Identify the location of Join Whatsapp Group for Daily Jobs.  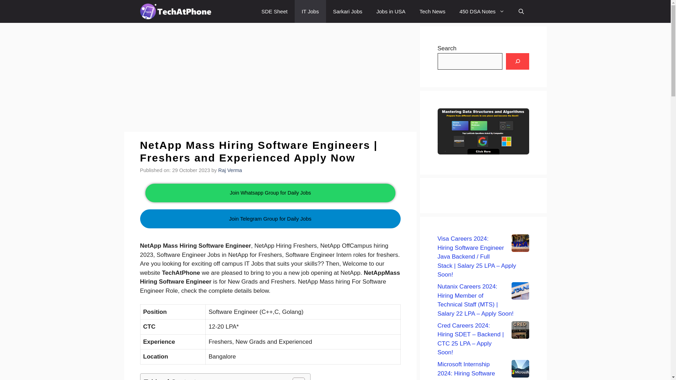
(270, 192).